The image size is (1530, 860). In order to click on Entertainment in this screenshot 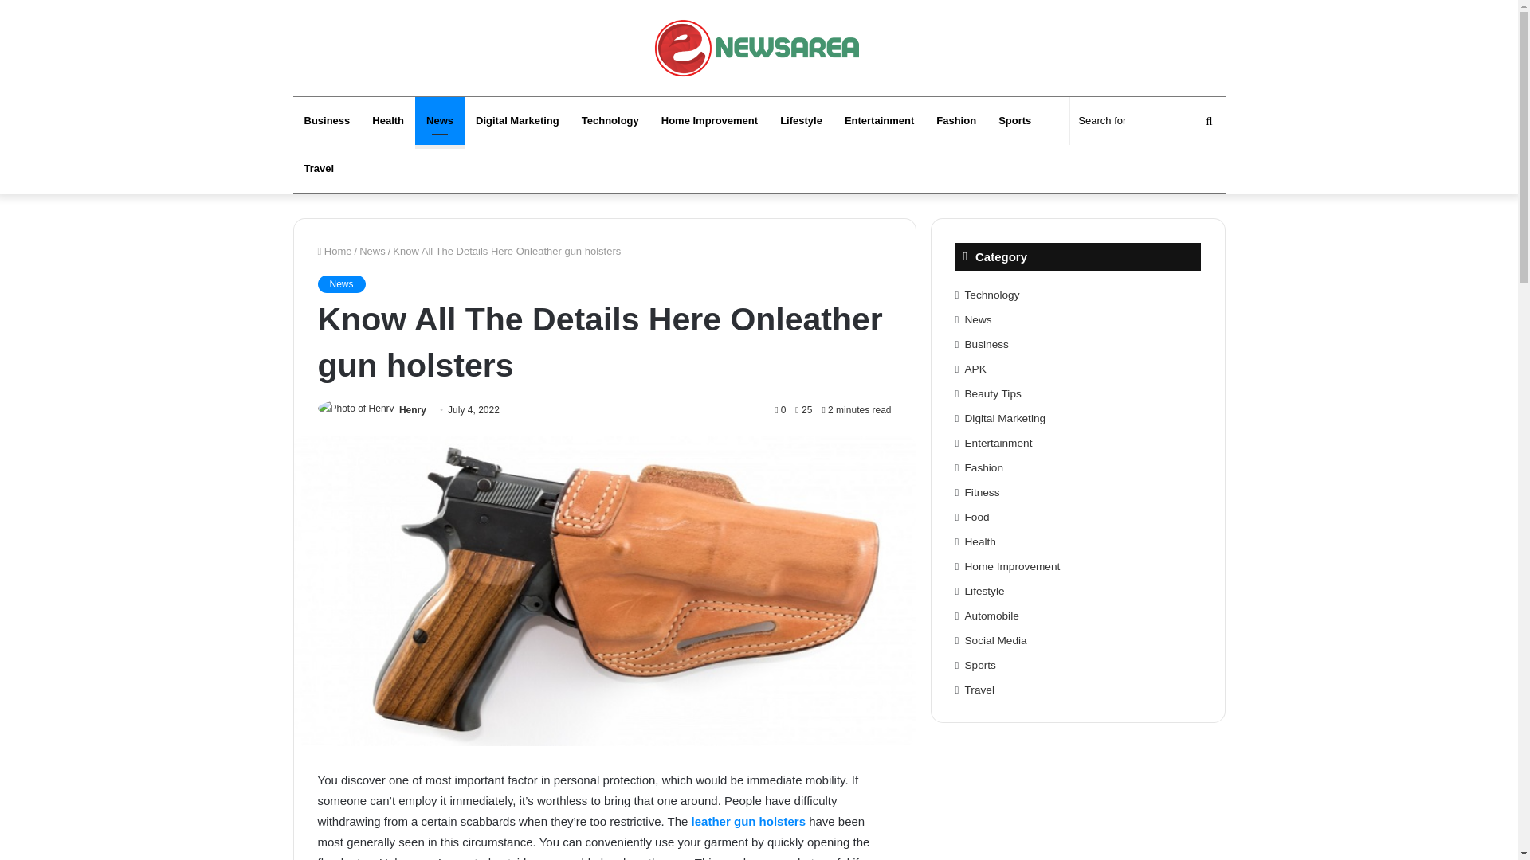, I will do `click(880, 121)`.